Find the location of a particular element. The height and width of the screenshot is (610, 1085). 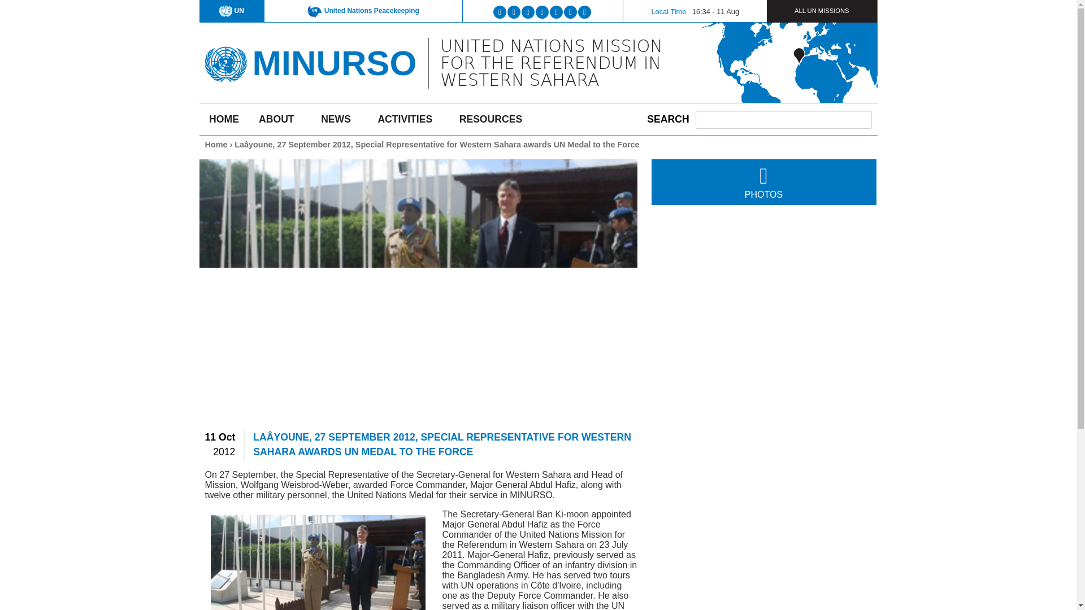

United Nations Peacekeeping is located at coordinates (363, 10).